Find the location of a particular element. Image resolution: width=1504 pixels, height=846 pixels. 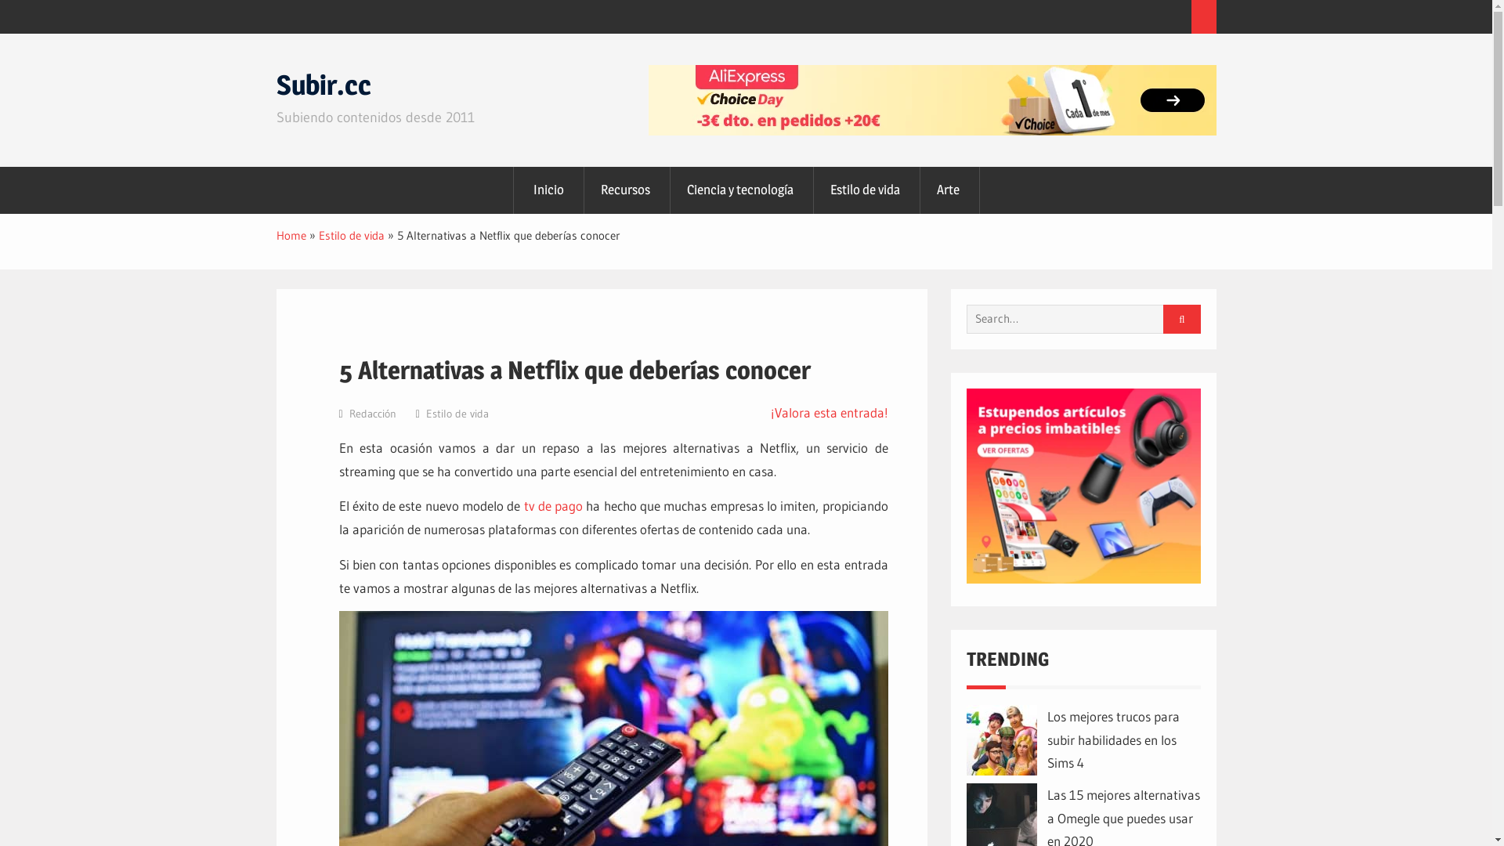

Los mejores trucos para subir habilidades en los Sims 4 is located at coordinates (1112, 739).